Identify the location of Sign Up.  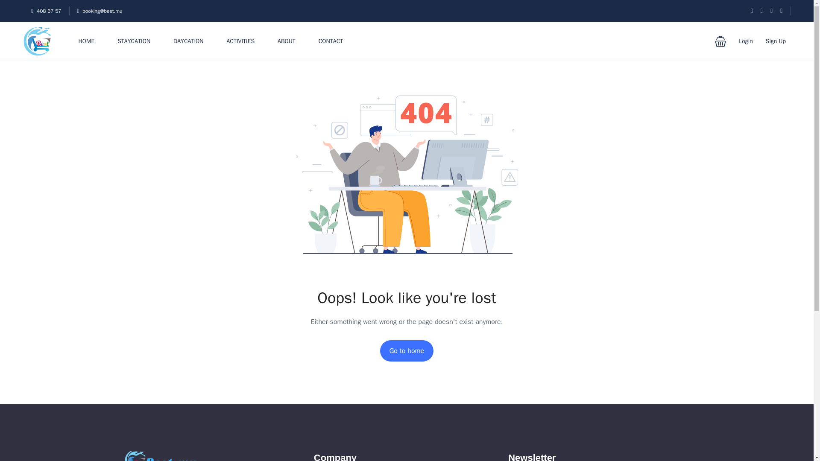
(776, 41).